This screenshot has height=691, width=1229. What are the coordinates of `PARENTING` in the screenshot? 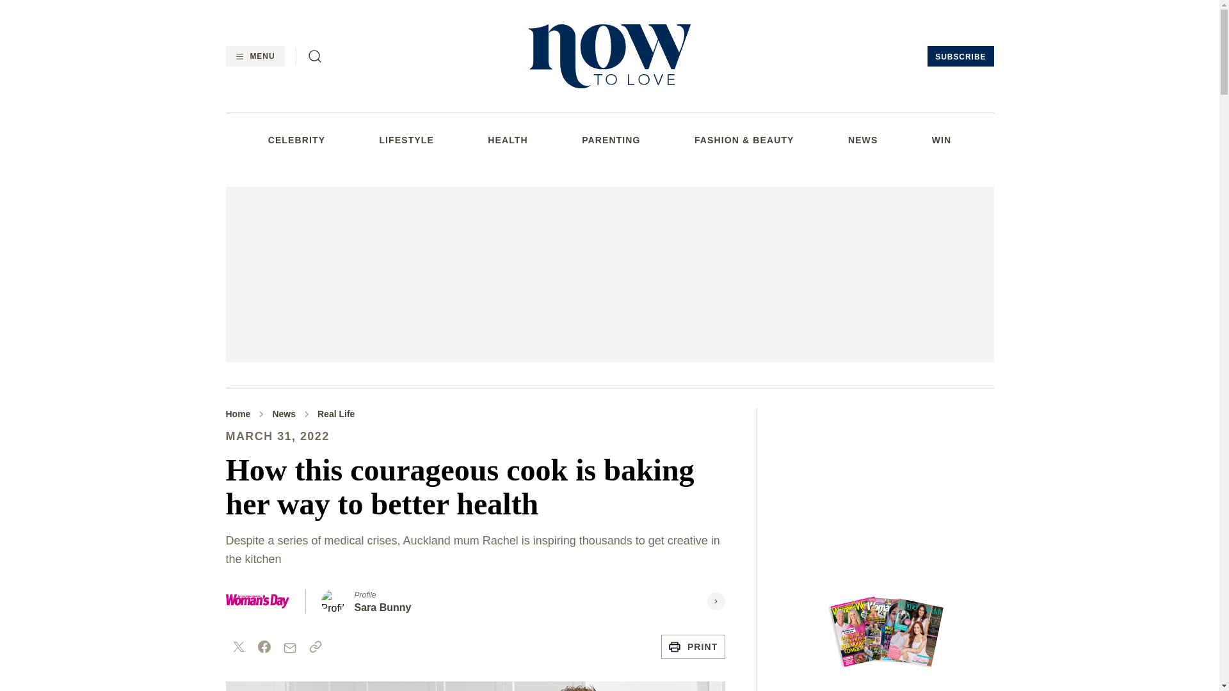 It's located at (611, 139).